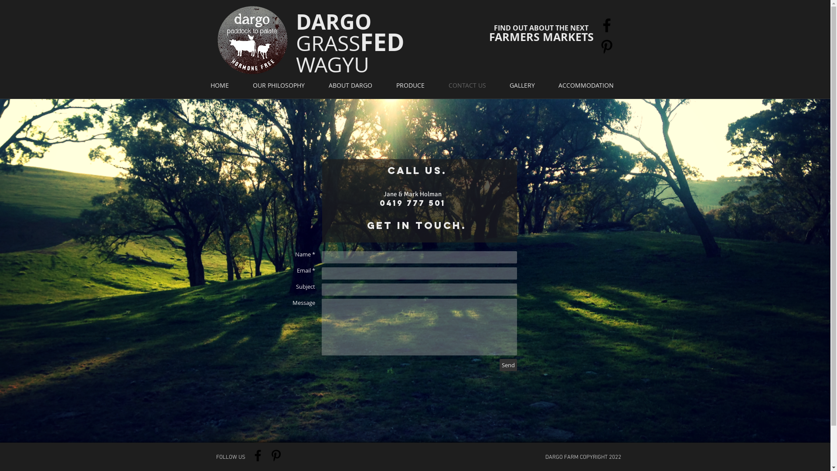 The image size is (837, 471). What do you see at coordinates (508, 365) in the screenshot?
I see `Send` at bounding box center [508, 365].